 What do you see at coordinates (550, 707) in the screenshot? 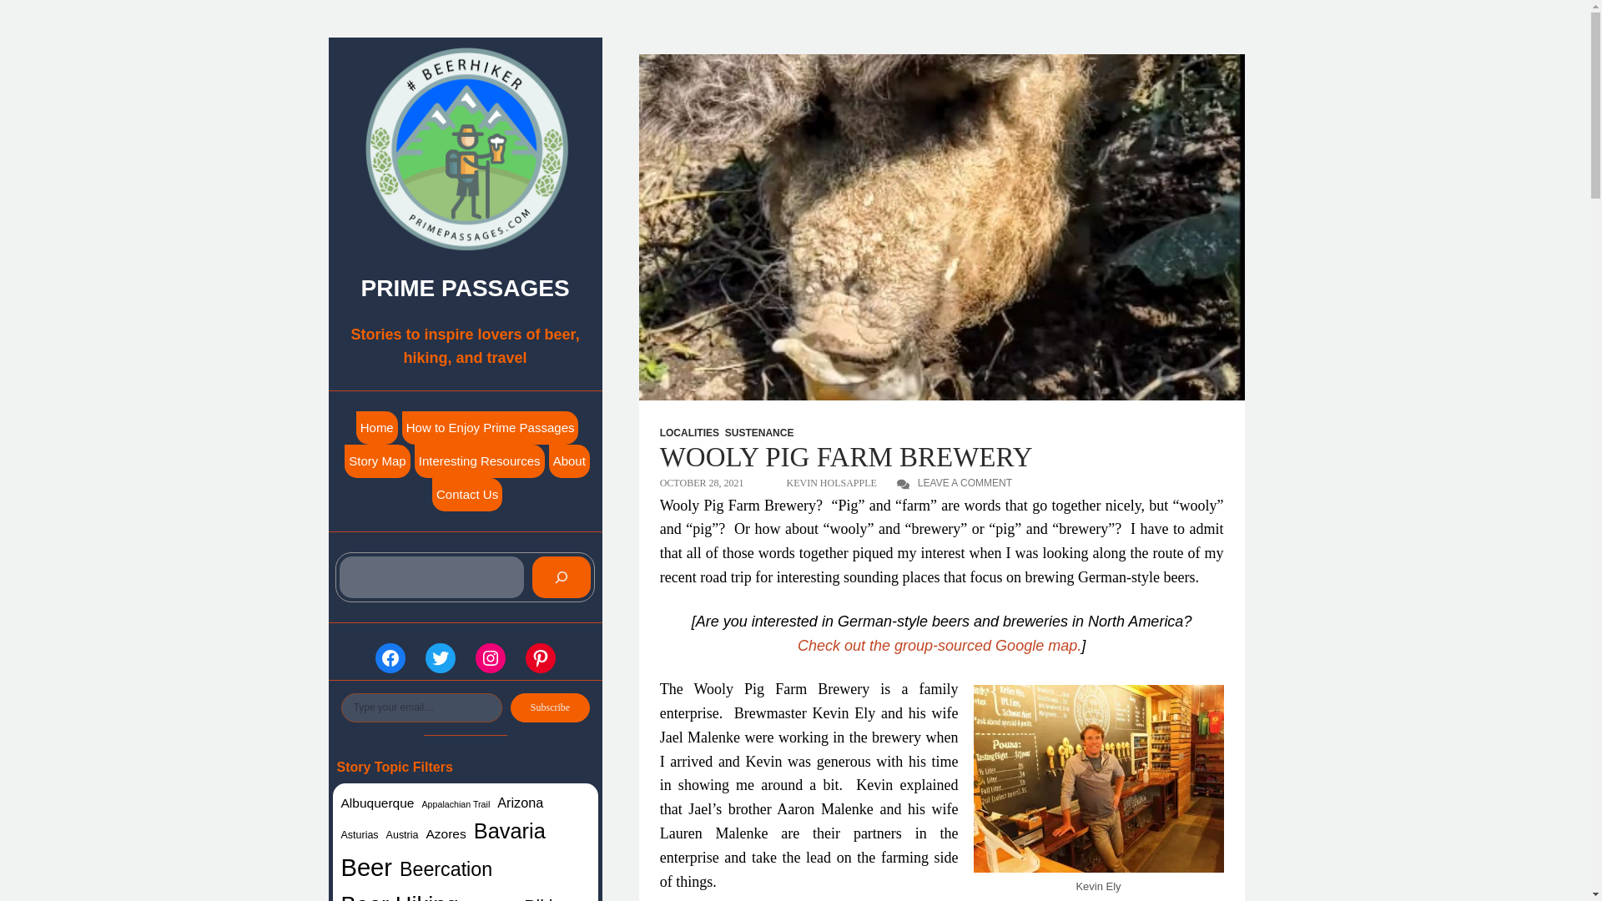
I see `Subscribe` at bounding box center [550, 707].